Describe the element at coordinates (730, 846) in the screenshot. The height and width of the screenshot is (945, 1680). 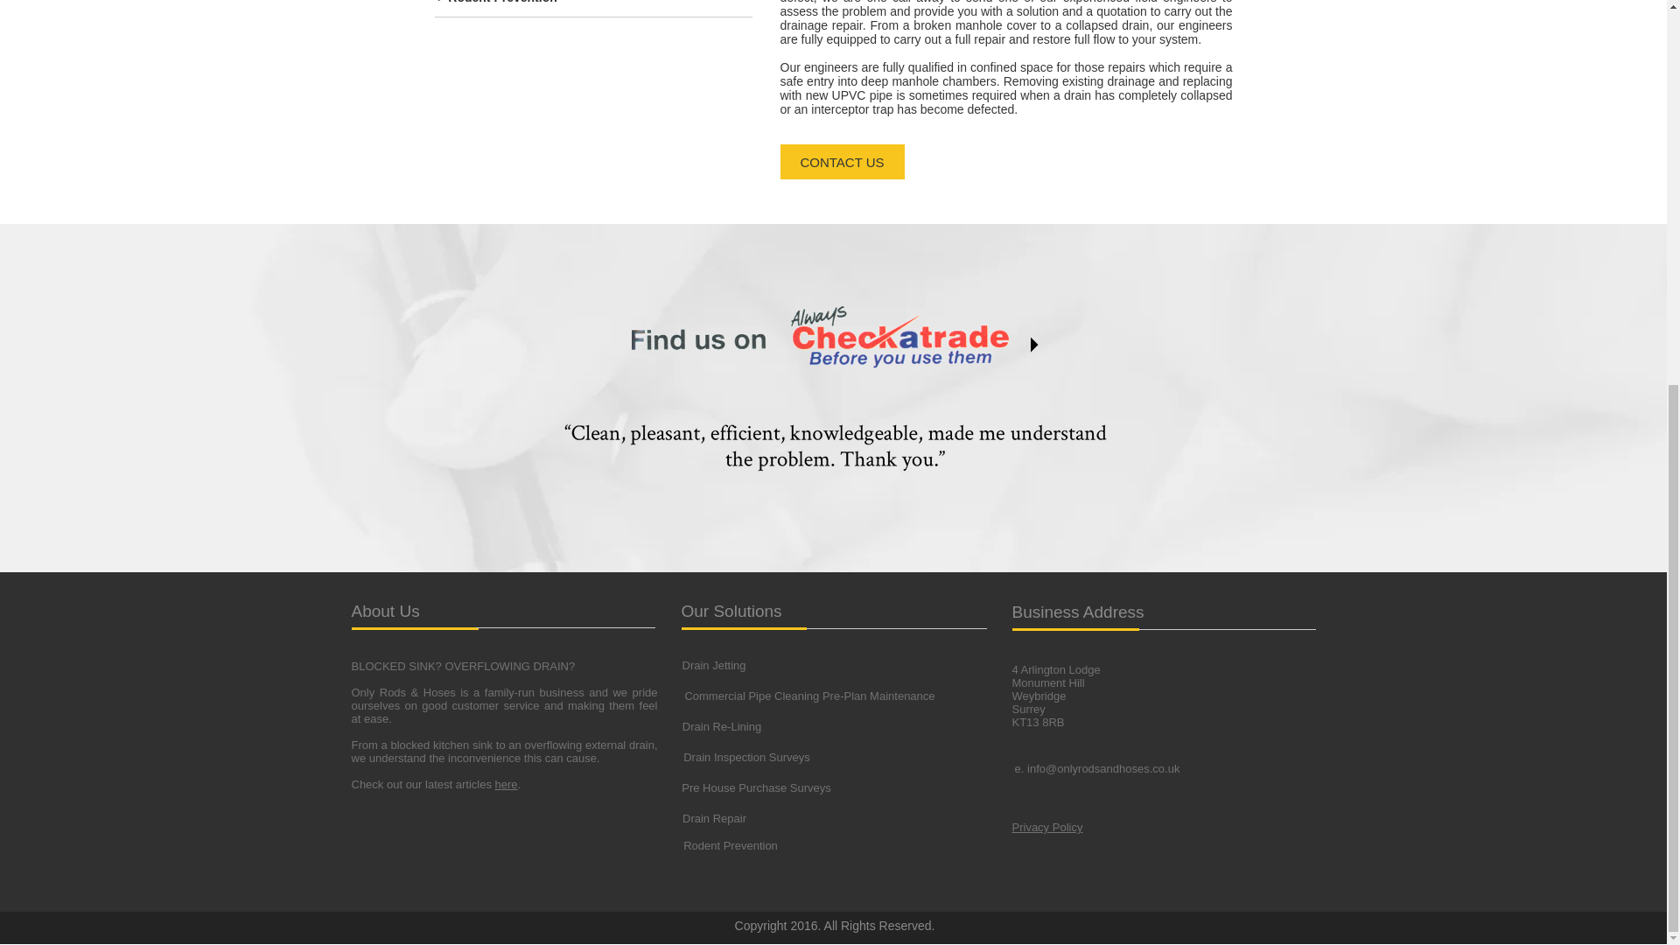
I see `Rodent Prevention` at that location.